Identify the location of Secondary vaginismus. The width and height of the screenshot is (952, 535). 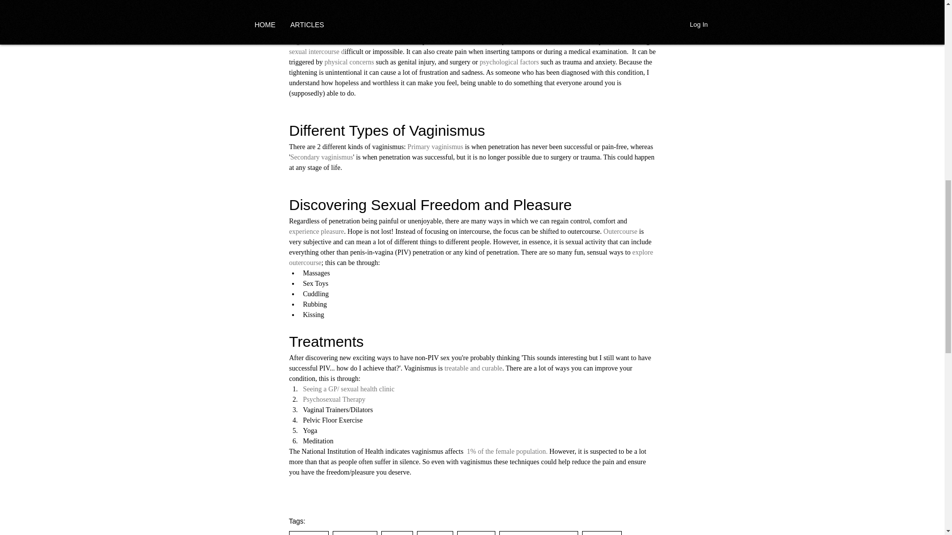
(321, 157).